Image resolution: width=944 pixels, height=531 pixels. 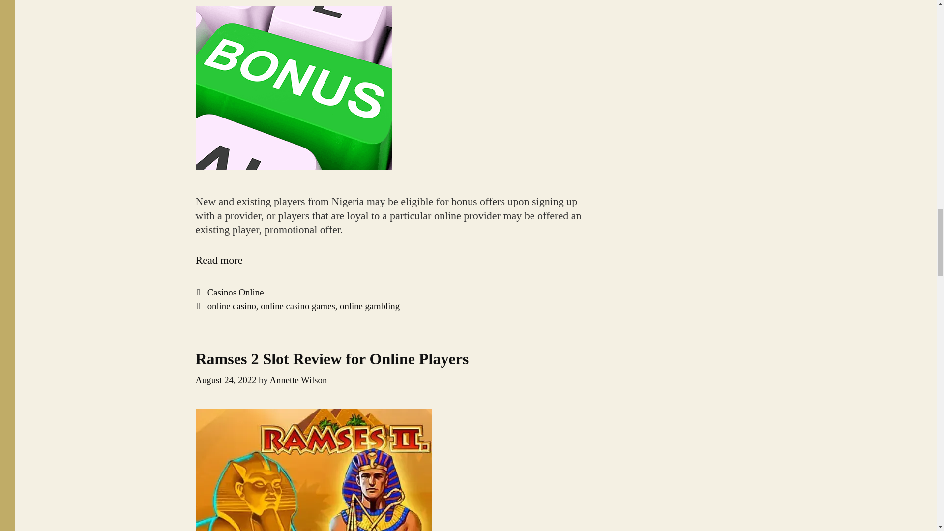 I want to click on 8:05 am, so click(x=226, y=380).